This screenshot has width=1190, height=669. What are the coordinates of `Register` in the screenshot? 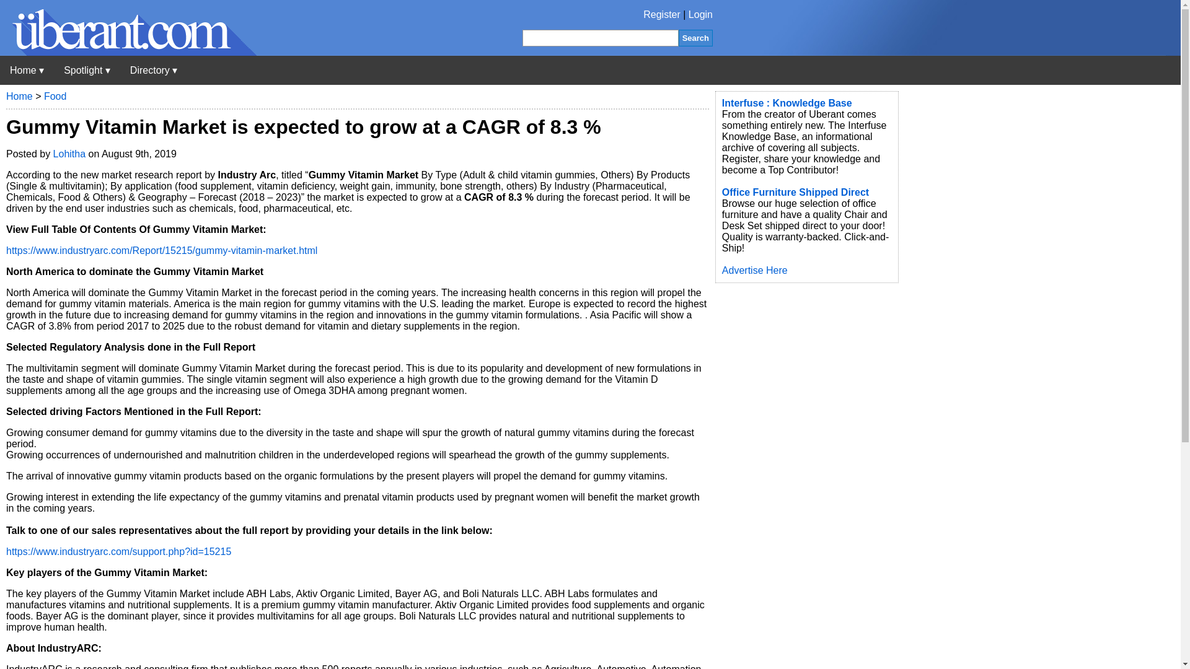 It's located at (662, 15).